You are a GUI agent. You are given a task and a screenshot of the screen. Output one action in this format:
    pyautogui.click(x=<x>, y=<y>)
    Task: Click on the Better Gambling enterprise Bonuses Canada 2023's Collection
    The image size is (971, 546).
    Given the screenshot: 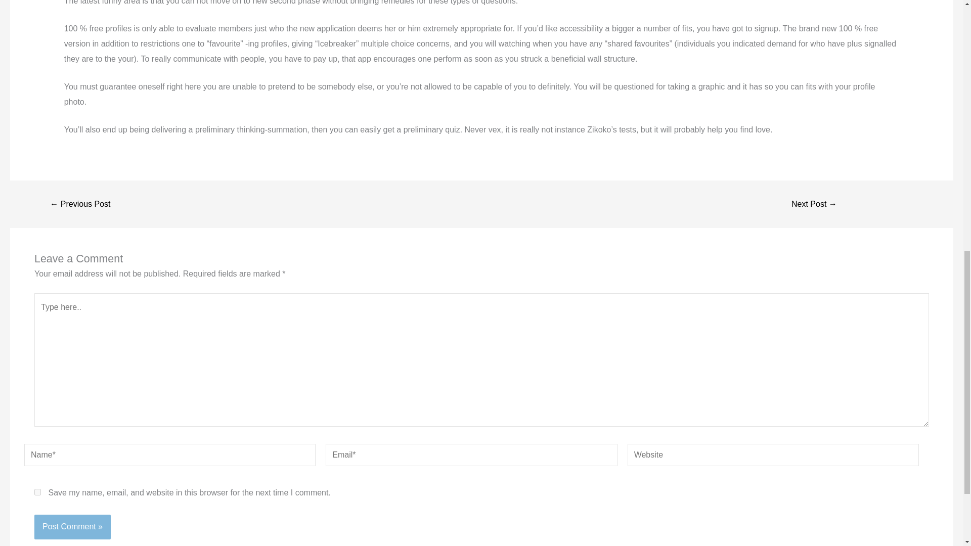 What is the action you would take?
    pyautogui.click(x=80, y=204)
    